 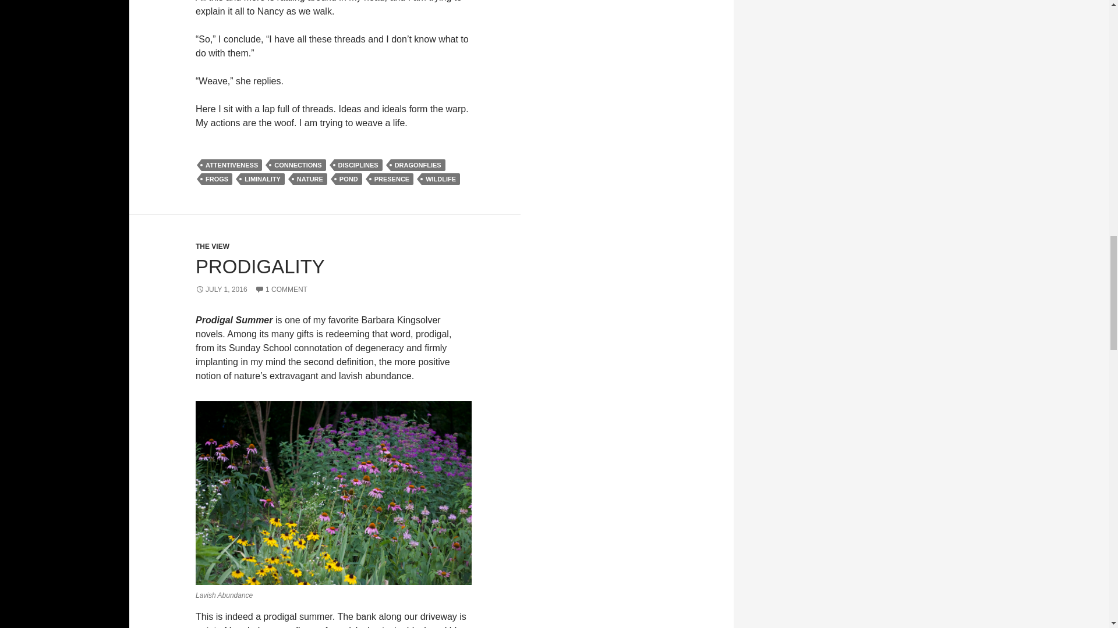 I want to click on DISCIPLINES, so click(x=358, y=165).